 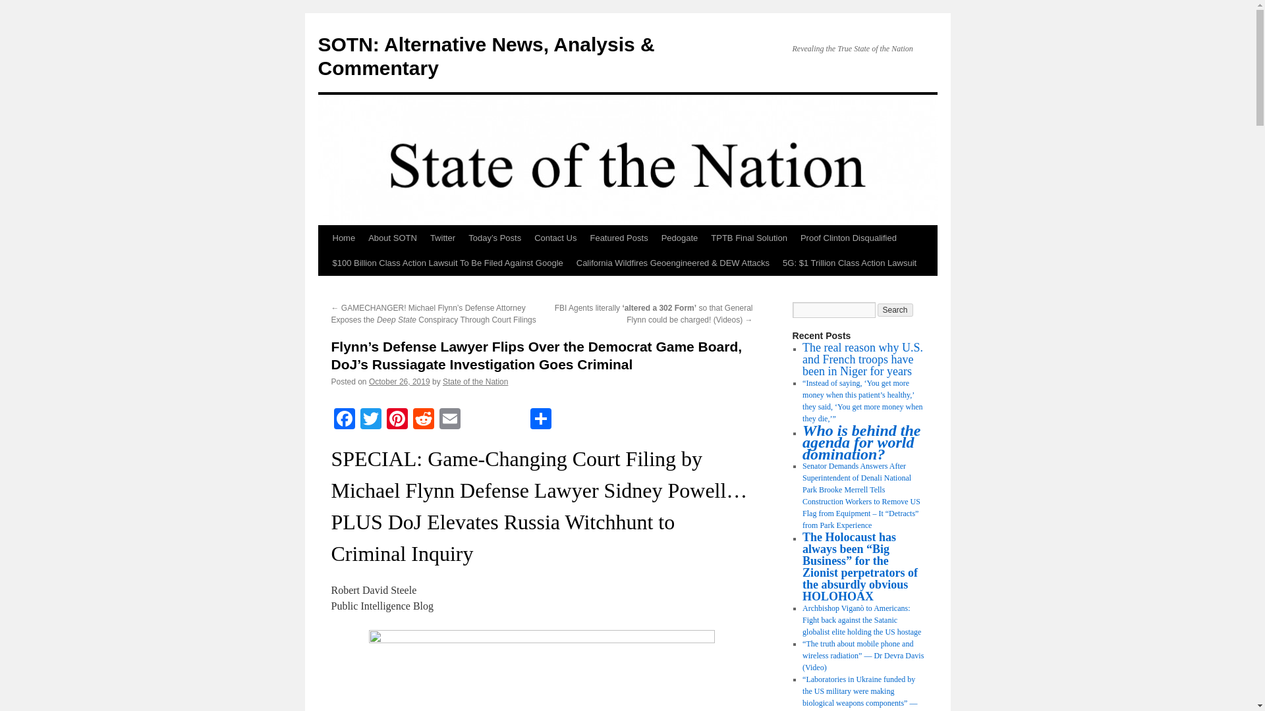 I want to click on October 26, 2019, so click(x=399, y=382).